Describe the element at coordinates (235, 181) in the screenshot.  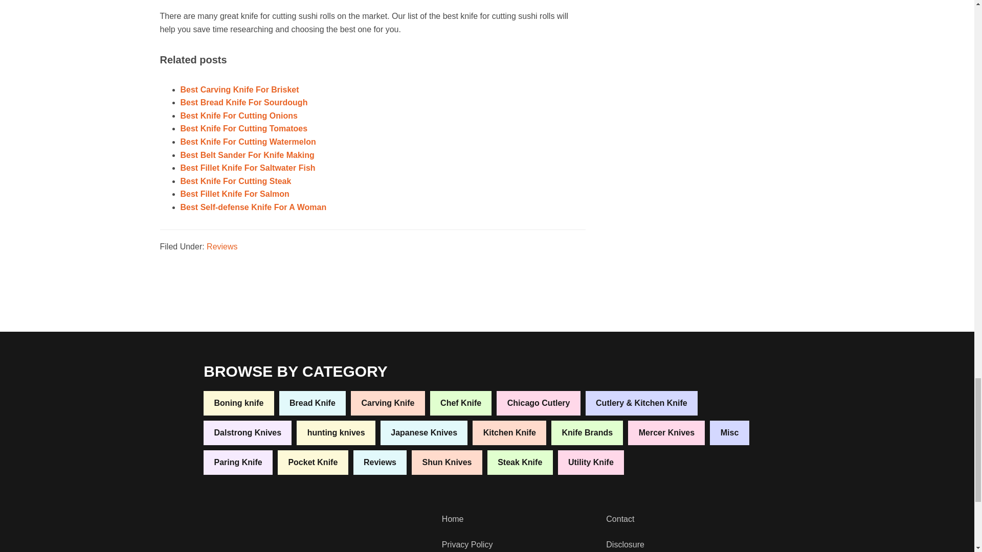
I see `Best Knife For Cutting Steak` at that location.